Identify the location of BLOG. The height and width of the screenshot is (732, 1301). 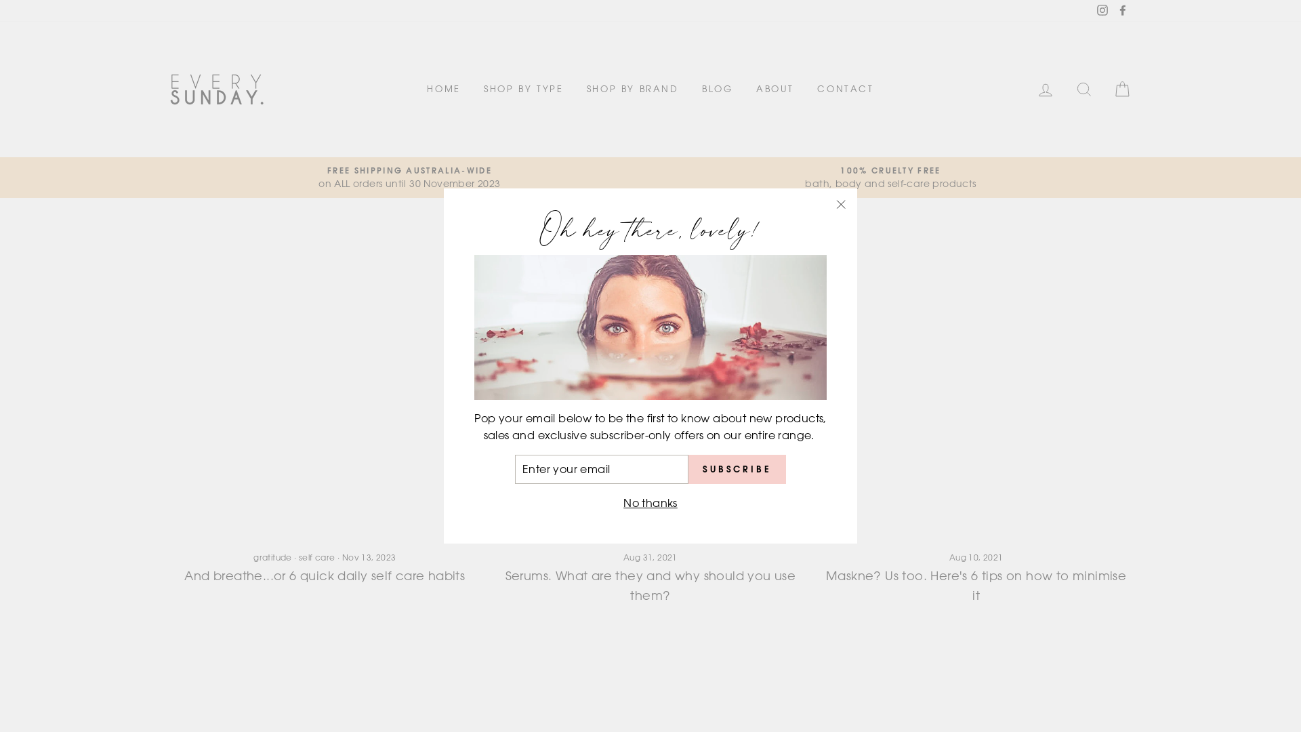
(717, 89).